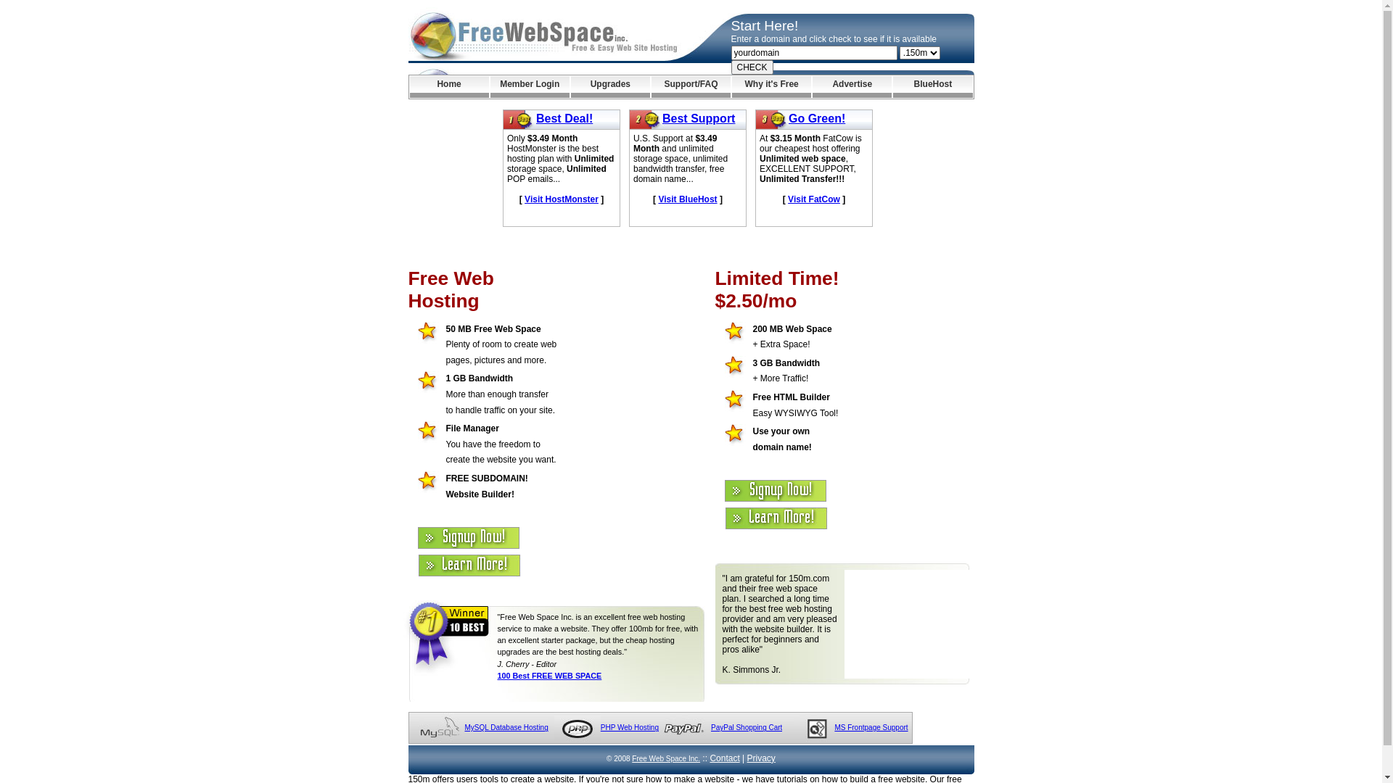 The height and width of the screenshot is (783, 1393). Describe the element at coordinates (630, 728) in the screenshot. I see `PHP Web Hosting` at that location.